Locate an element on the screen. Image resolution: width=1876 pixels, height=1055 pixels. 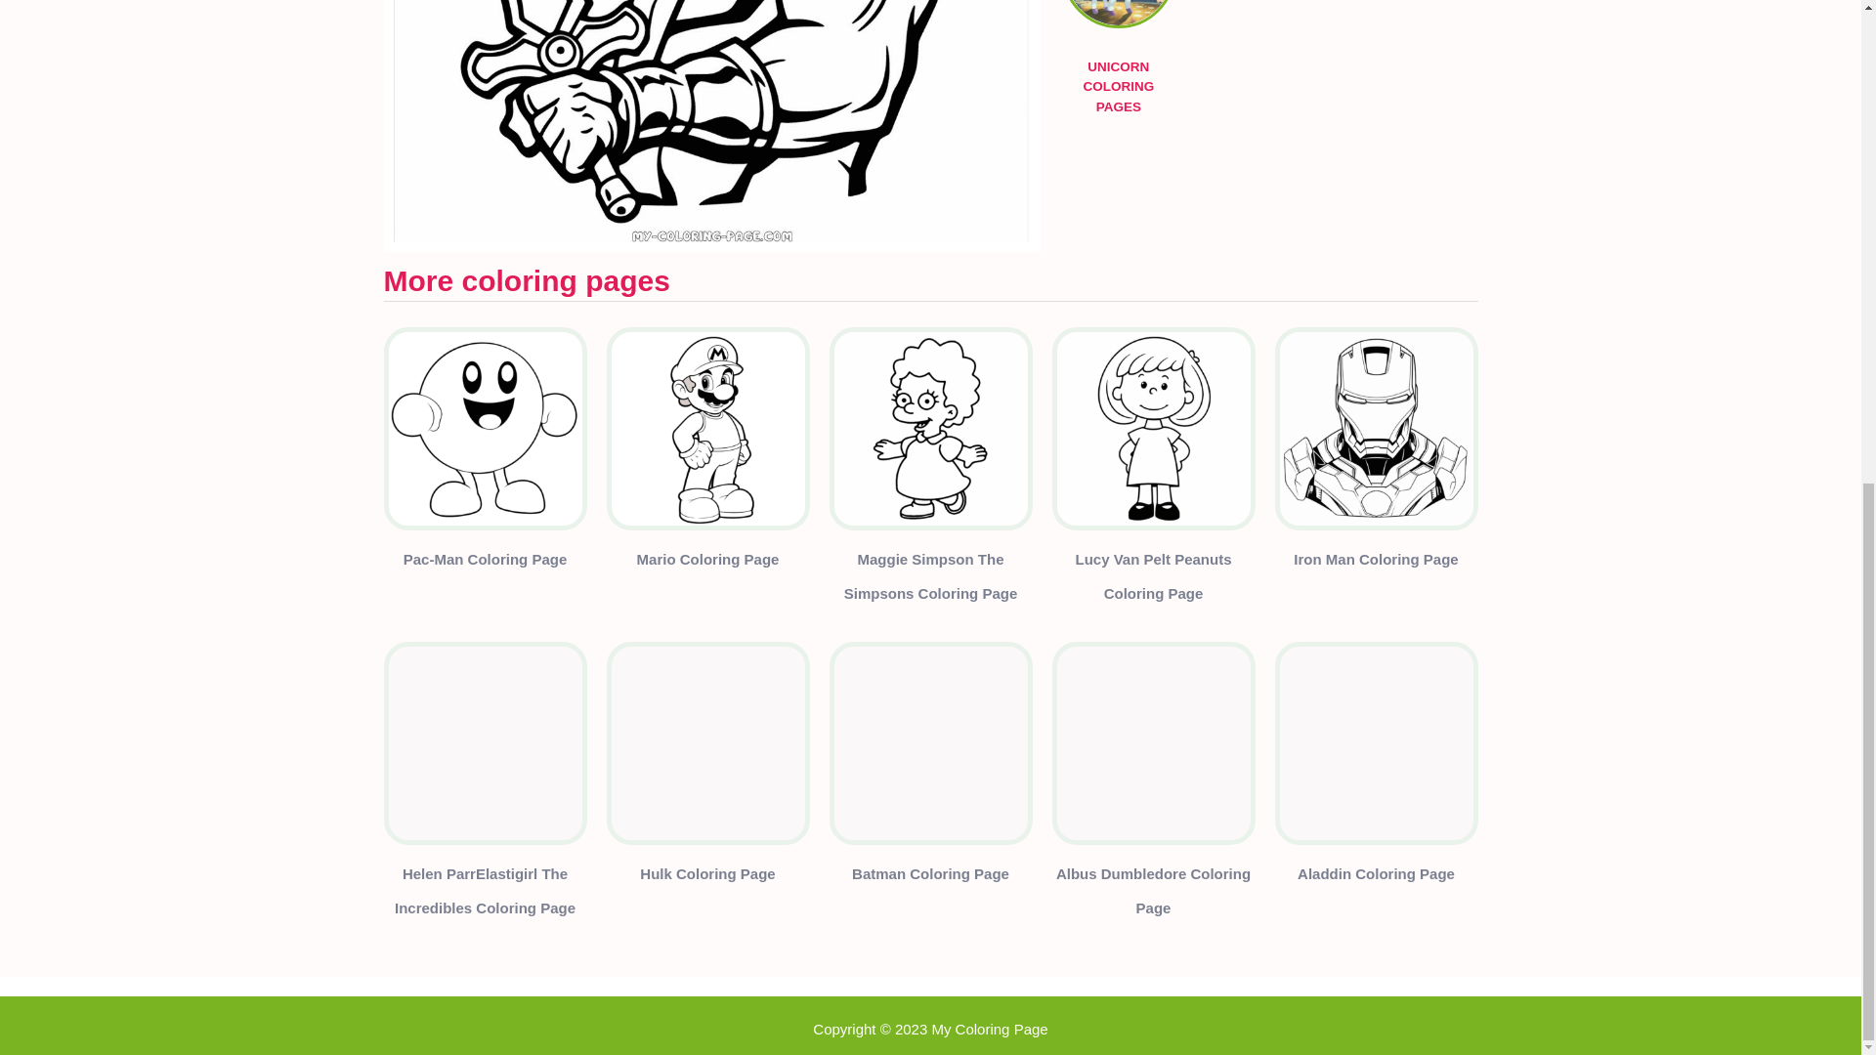
Mario Coloring Page is located at coordinates (708, 563).